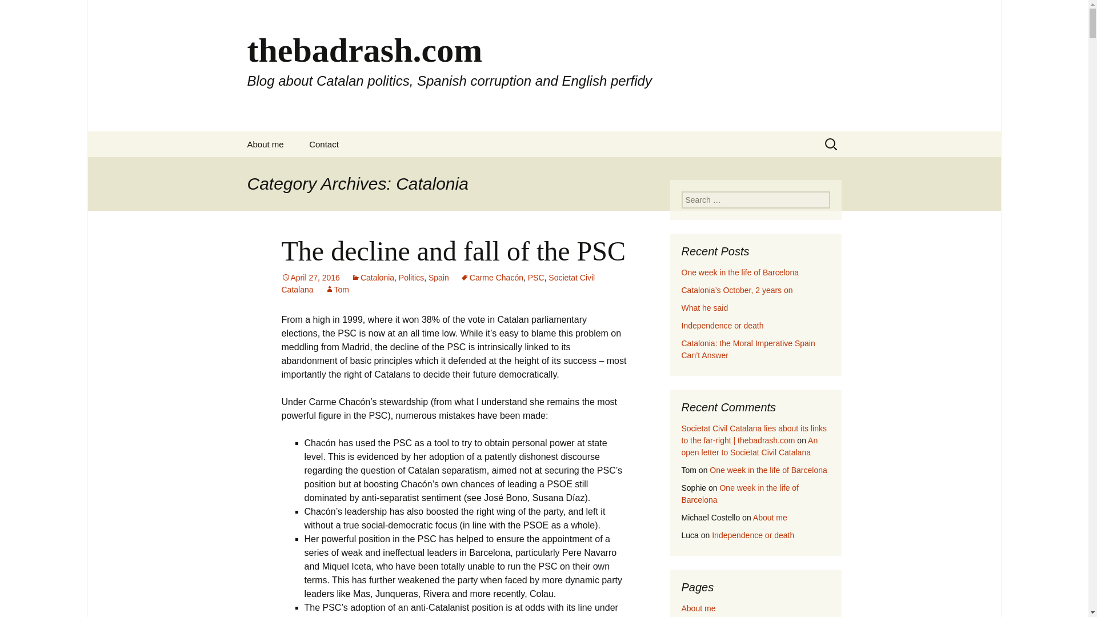  I want to click on Tom, so click(337, 289).